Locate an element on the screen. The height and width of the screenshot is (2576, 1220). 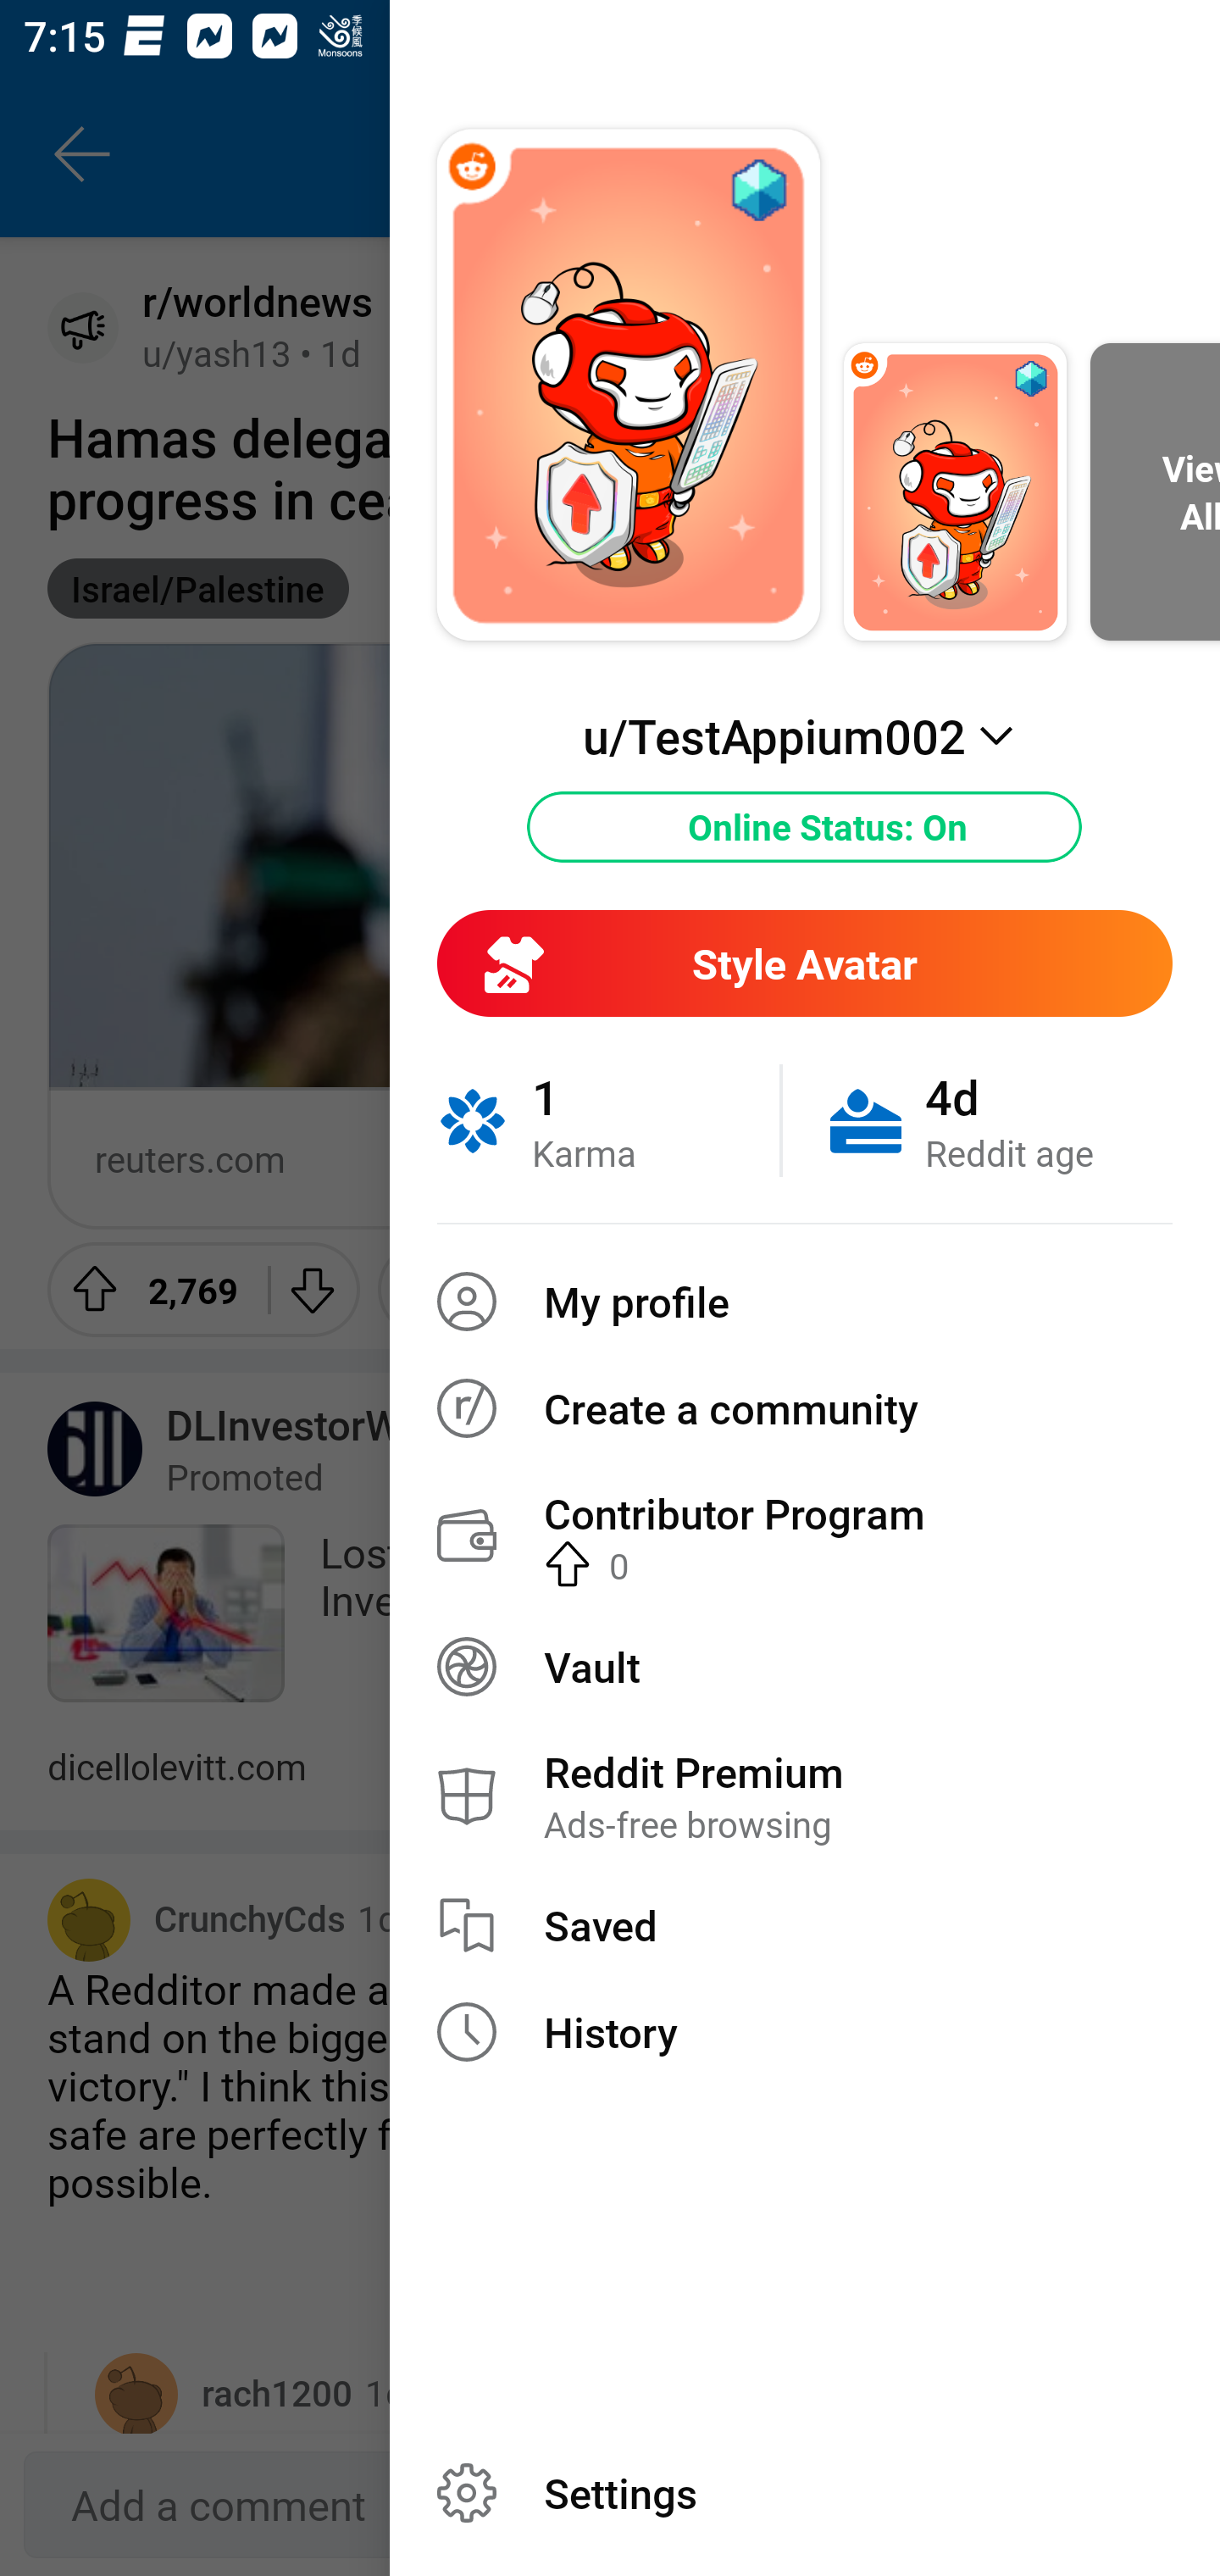
1 Karma 1 Karma is located at coordinates (608, 1120).